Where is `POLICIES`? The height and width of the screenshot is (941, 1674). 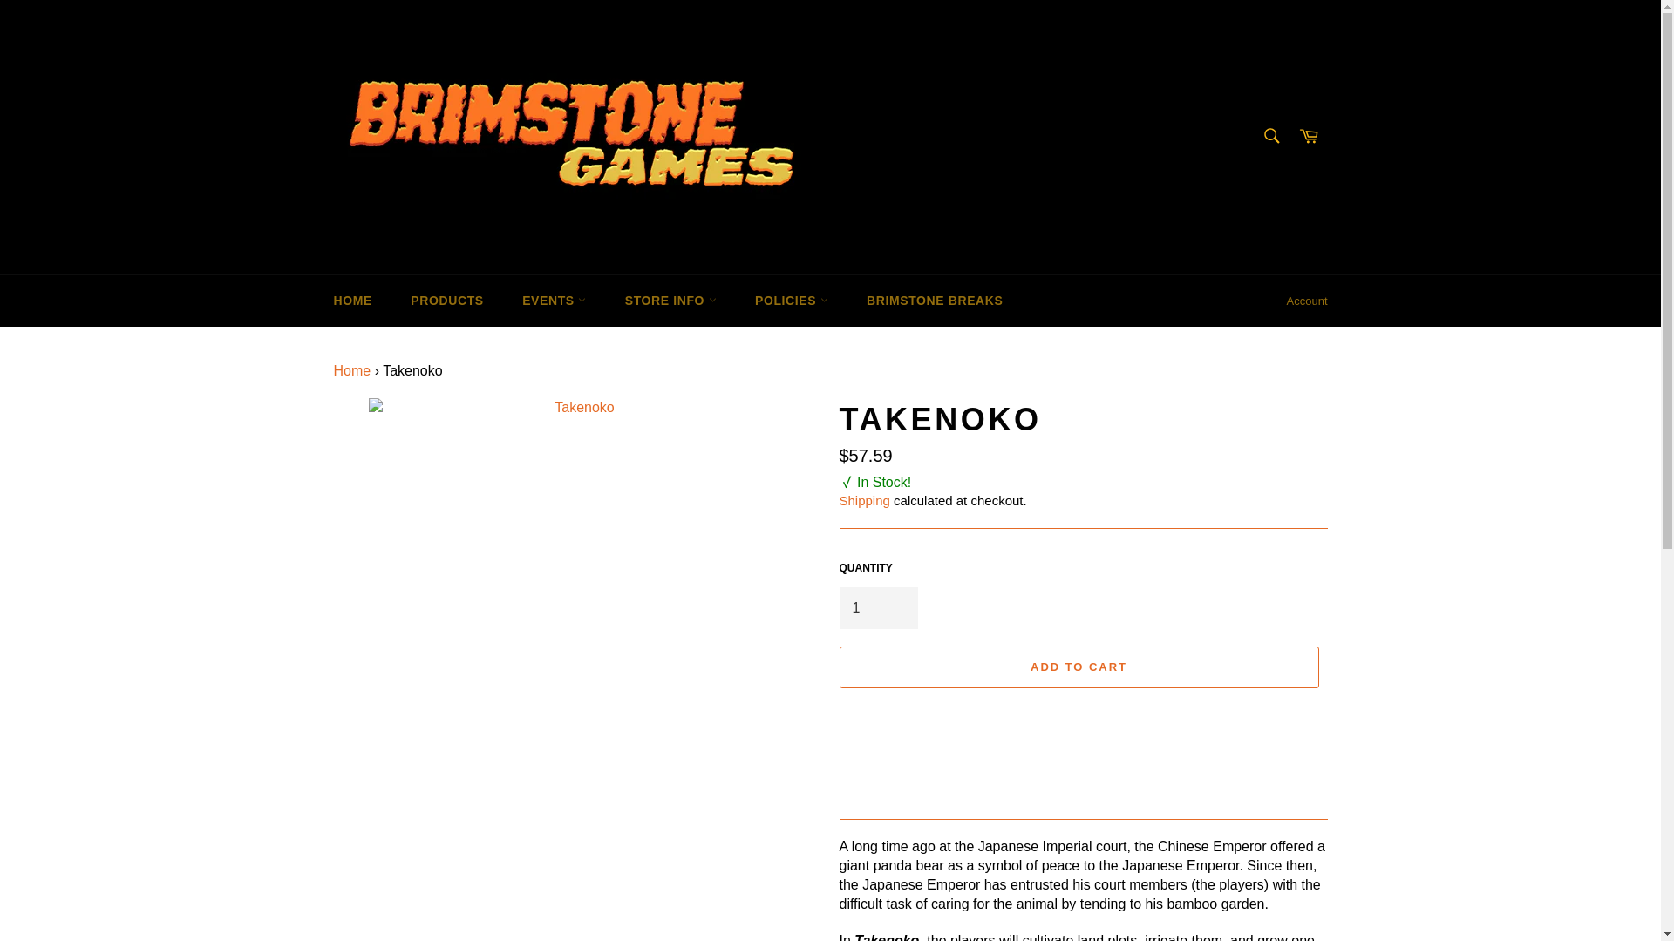 POLICIES is located at coordinates (792, 301).